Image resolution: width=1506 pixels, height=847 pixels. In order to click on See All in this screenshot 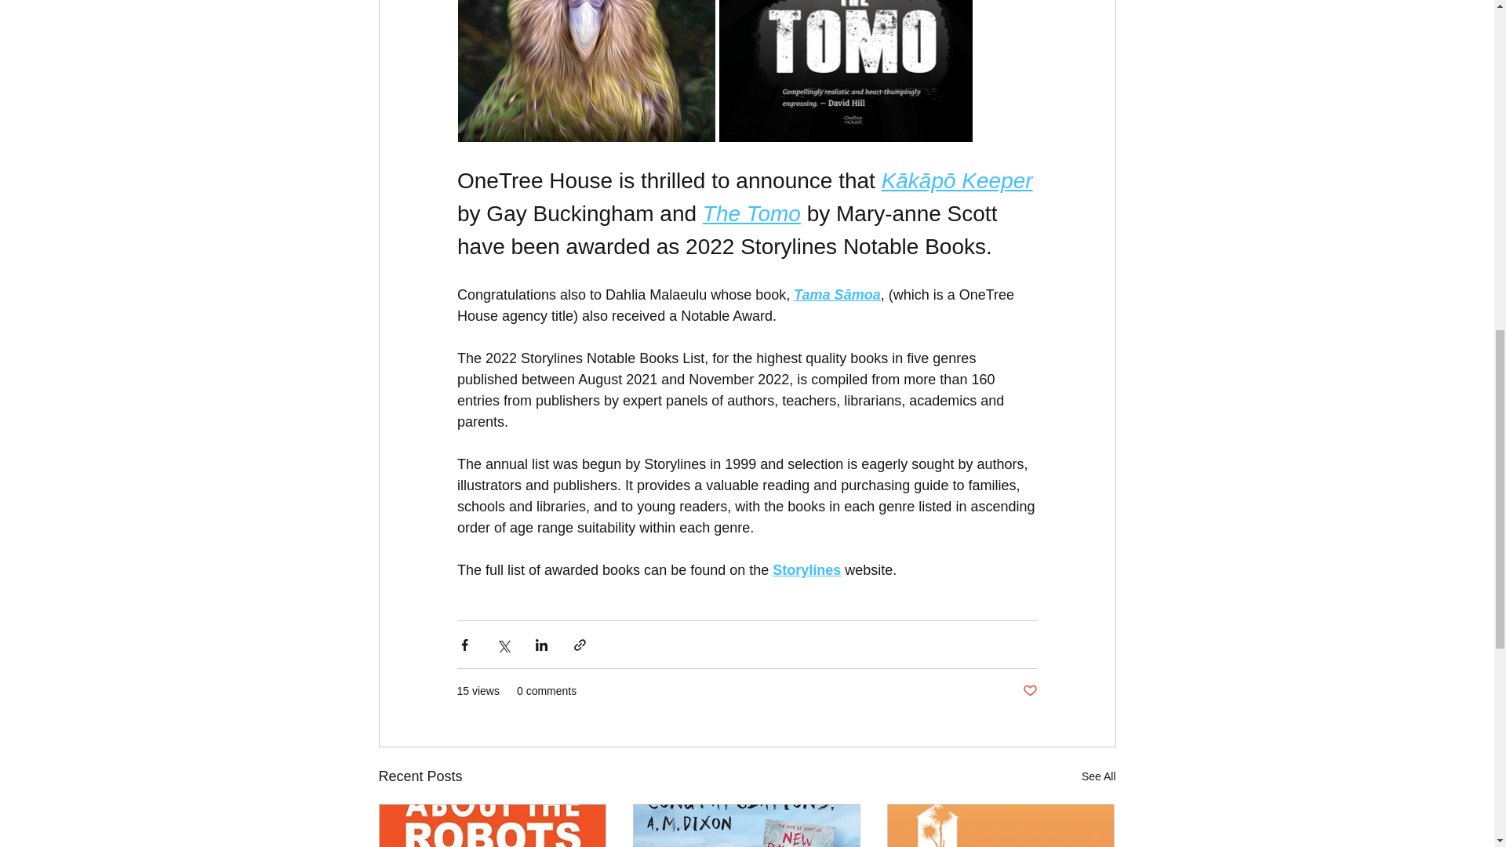, I will do `click(1098, 776)`.